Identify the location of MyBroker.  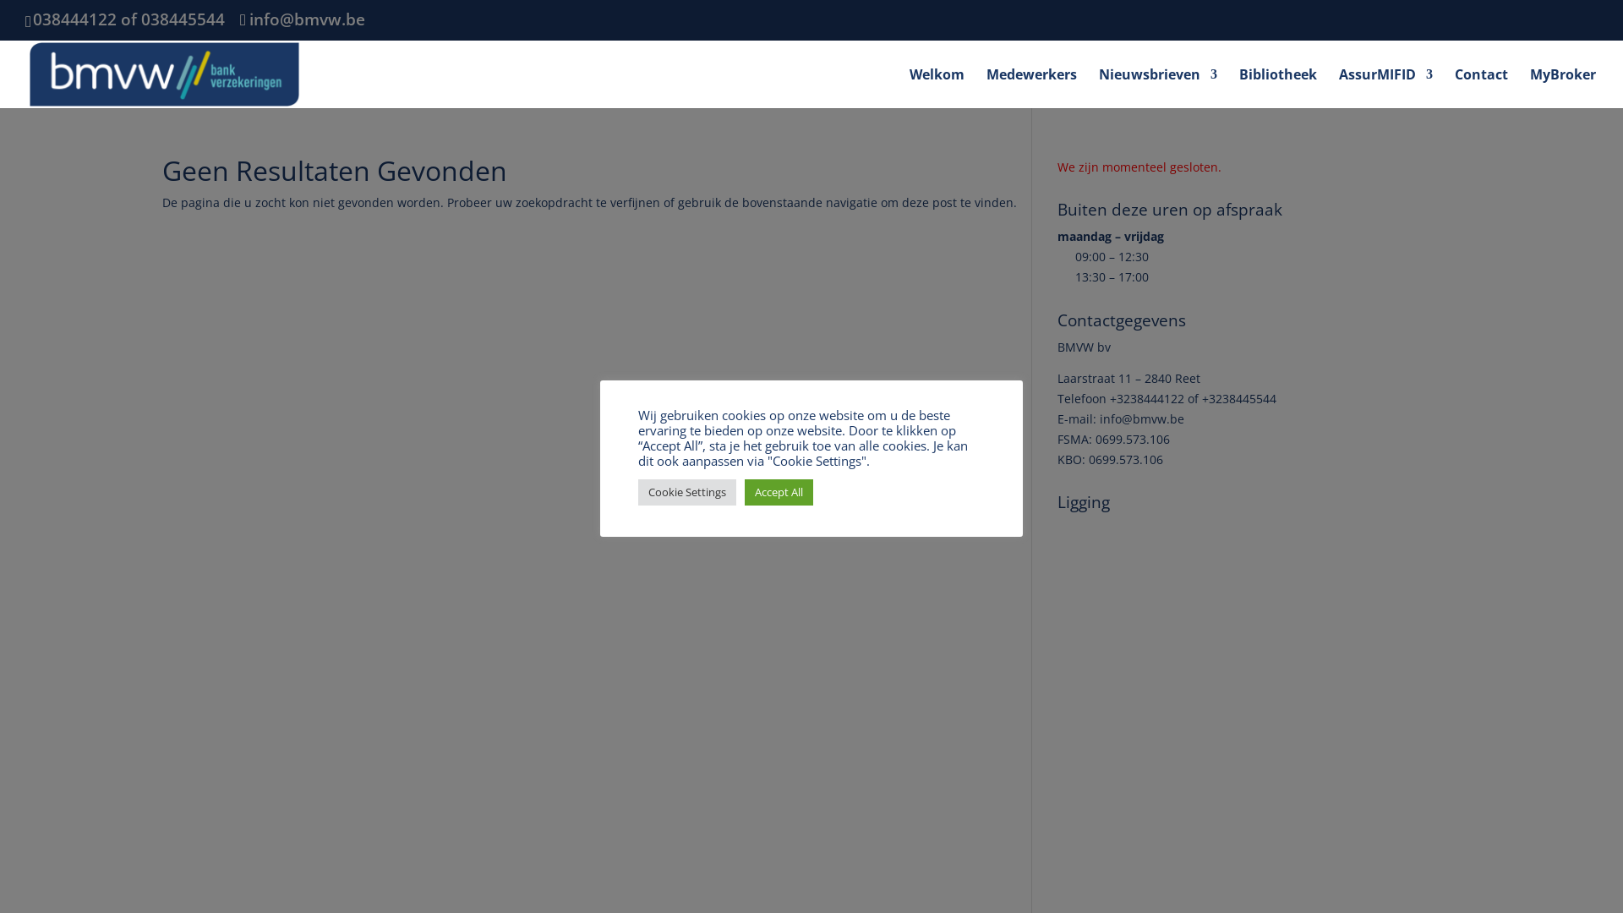
(1563, 88).